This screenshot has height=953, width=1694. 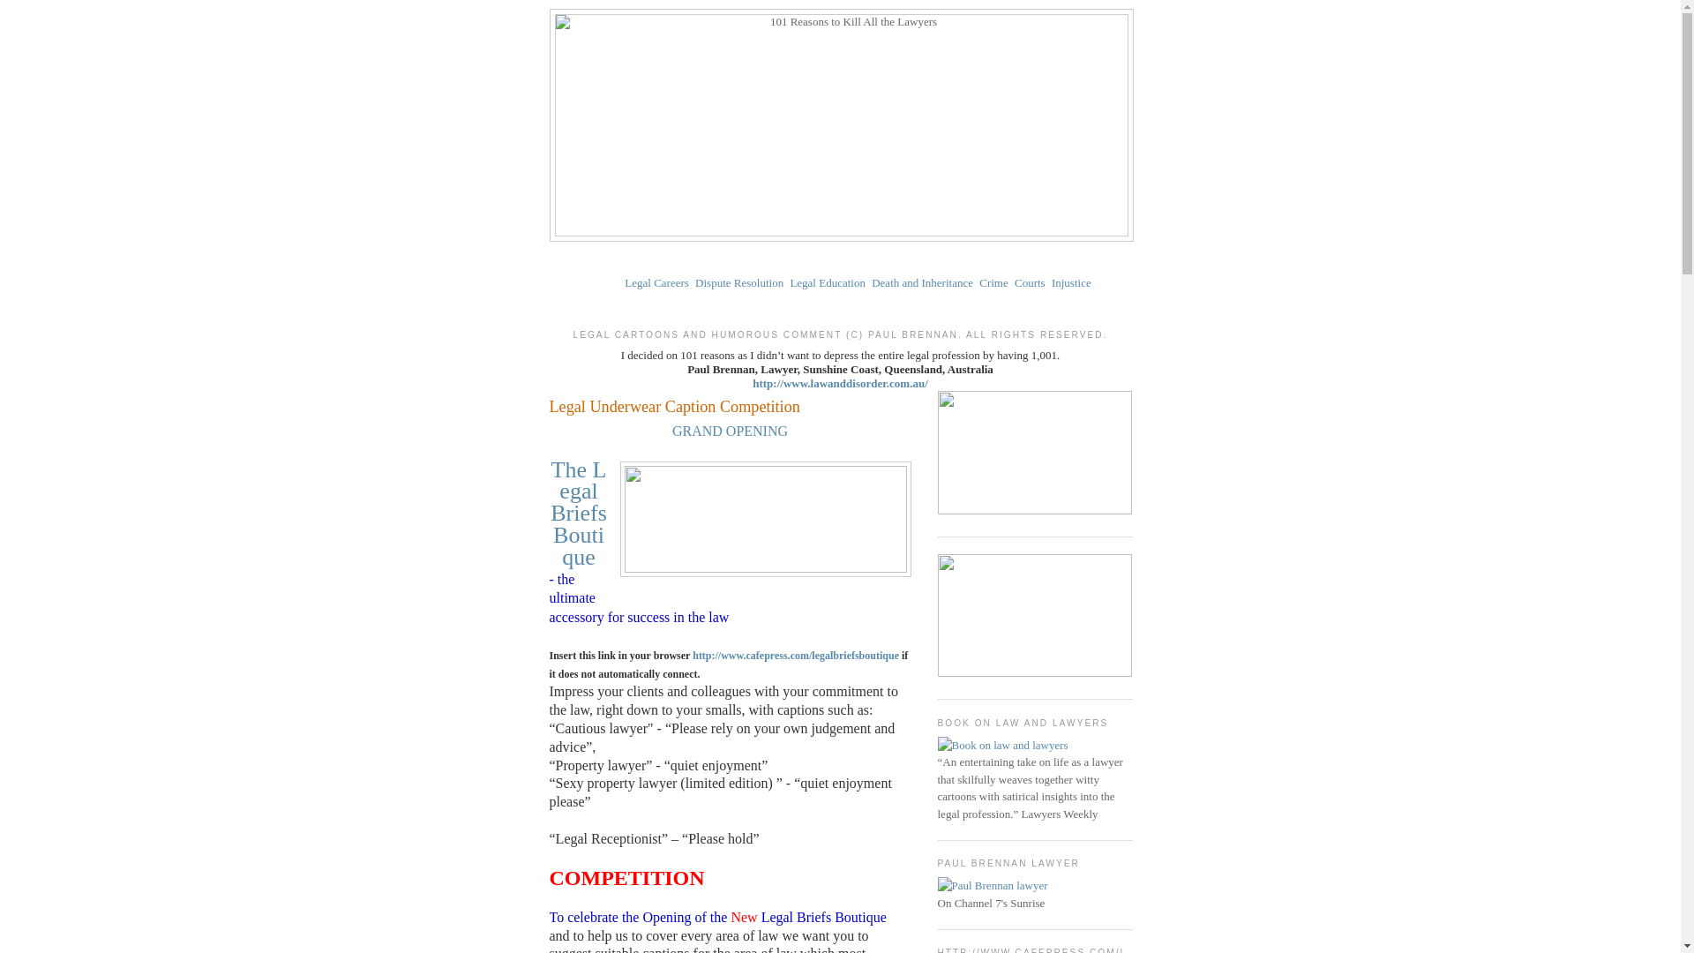 What do you see at coordinates (639, 598) in the screenshot?
I see `- the ultimate accessory for success in the law` at bounding box center [639, 598].